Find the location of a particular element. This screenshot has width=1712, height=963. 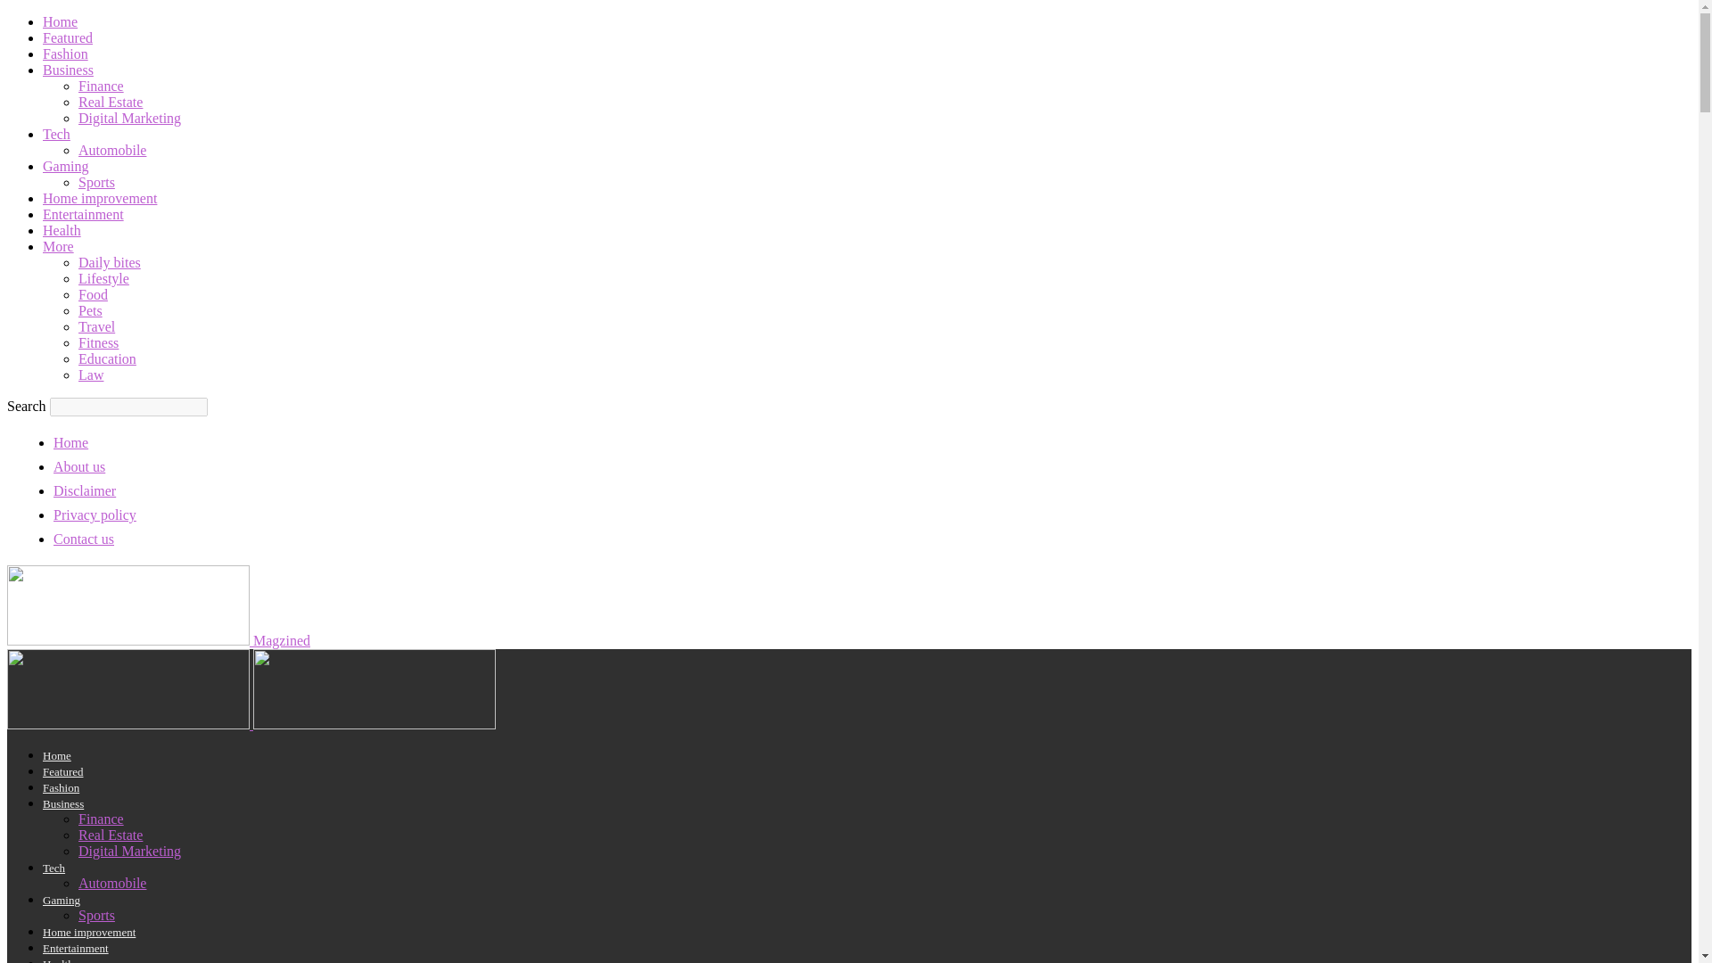

Sports is located at coordinates (96, 182).